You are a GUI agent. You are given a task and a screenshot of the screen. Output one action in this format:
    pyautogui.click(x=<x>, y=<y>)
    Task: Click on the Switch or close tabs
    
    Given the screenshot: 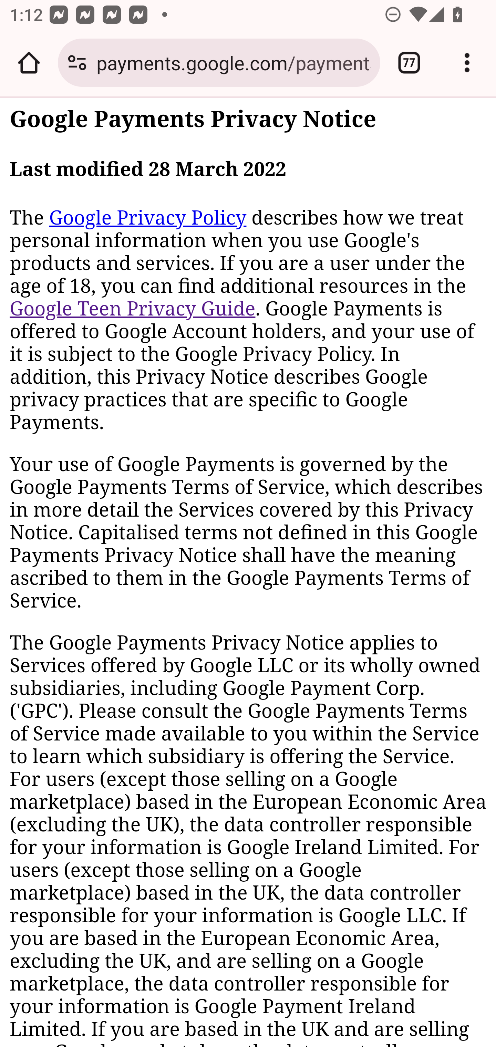 What is the action you would take?
    pyautogui.click(x=409, y=63)
    